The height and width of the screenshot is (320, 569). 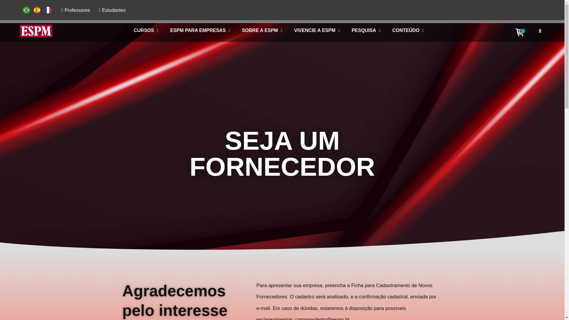 What do you see at coordinates (49, 10) in the screenshot?
I see `Language switcher : French` at bounding box center [49, 10].